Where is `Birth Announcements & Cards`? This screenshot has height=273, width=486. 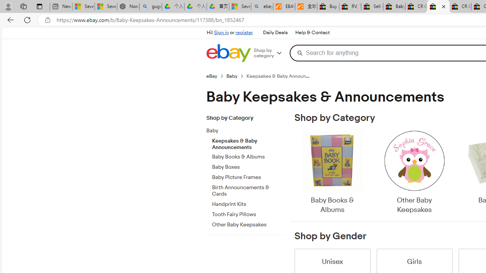
Birth Announcements & Cards is located at coordinates (248, 190).